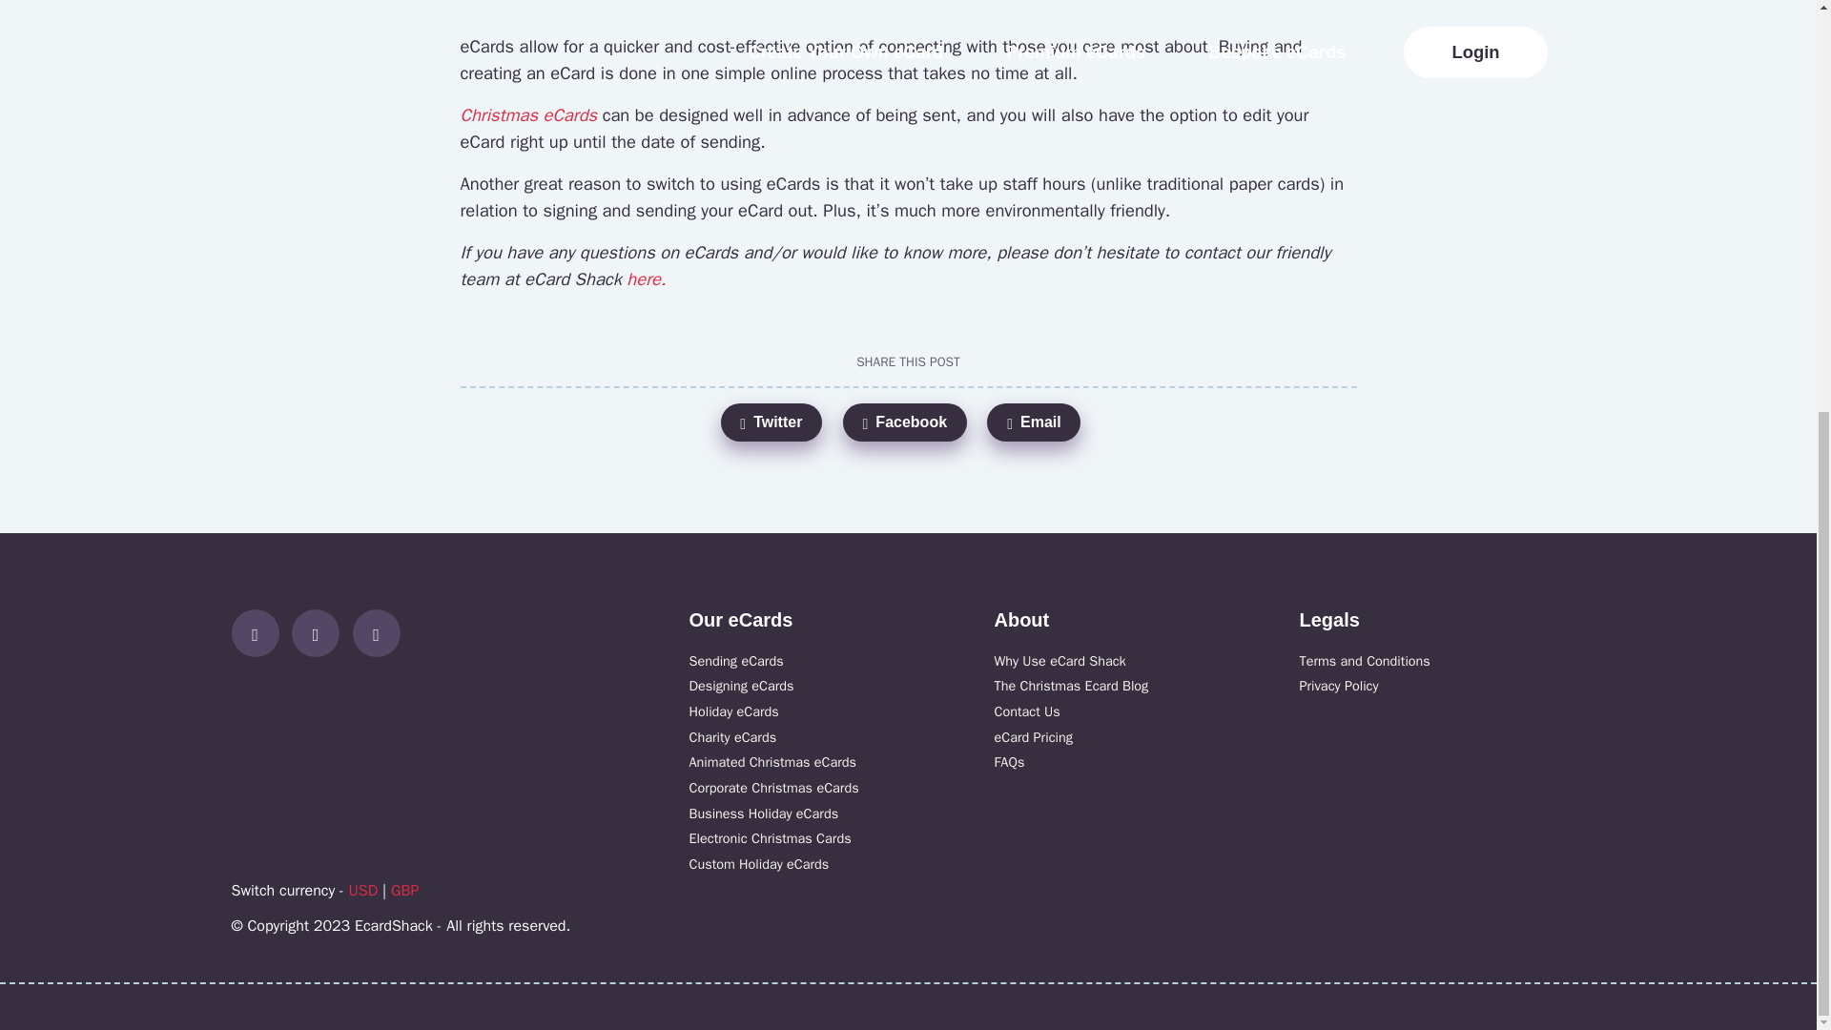  Describe the element at coordinates (1070, 685) in the screenshot. I see `The Christmas Ecard Blog` at that location.